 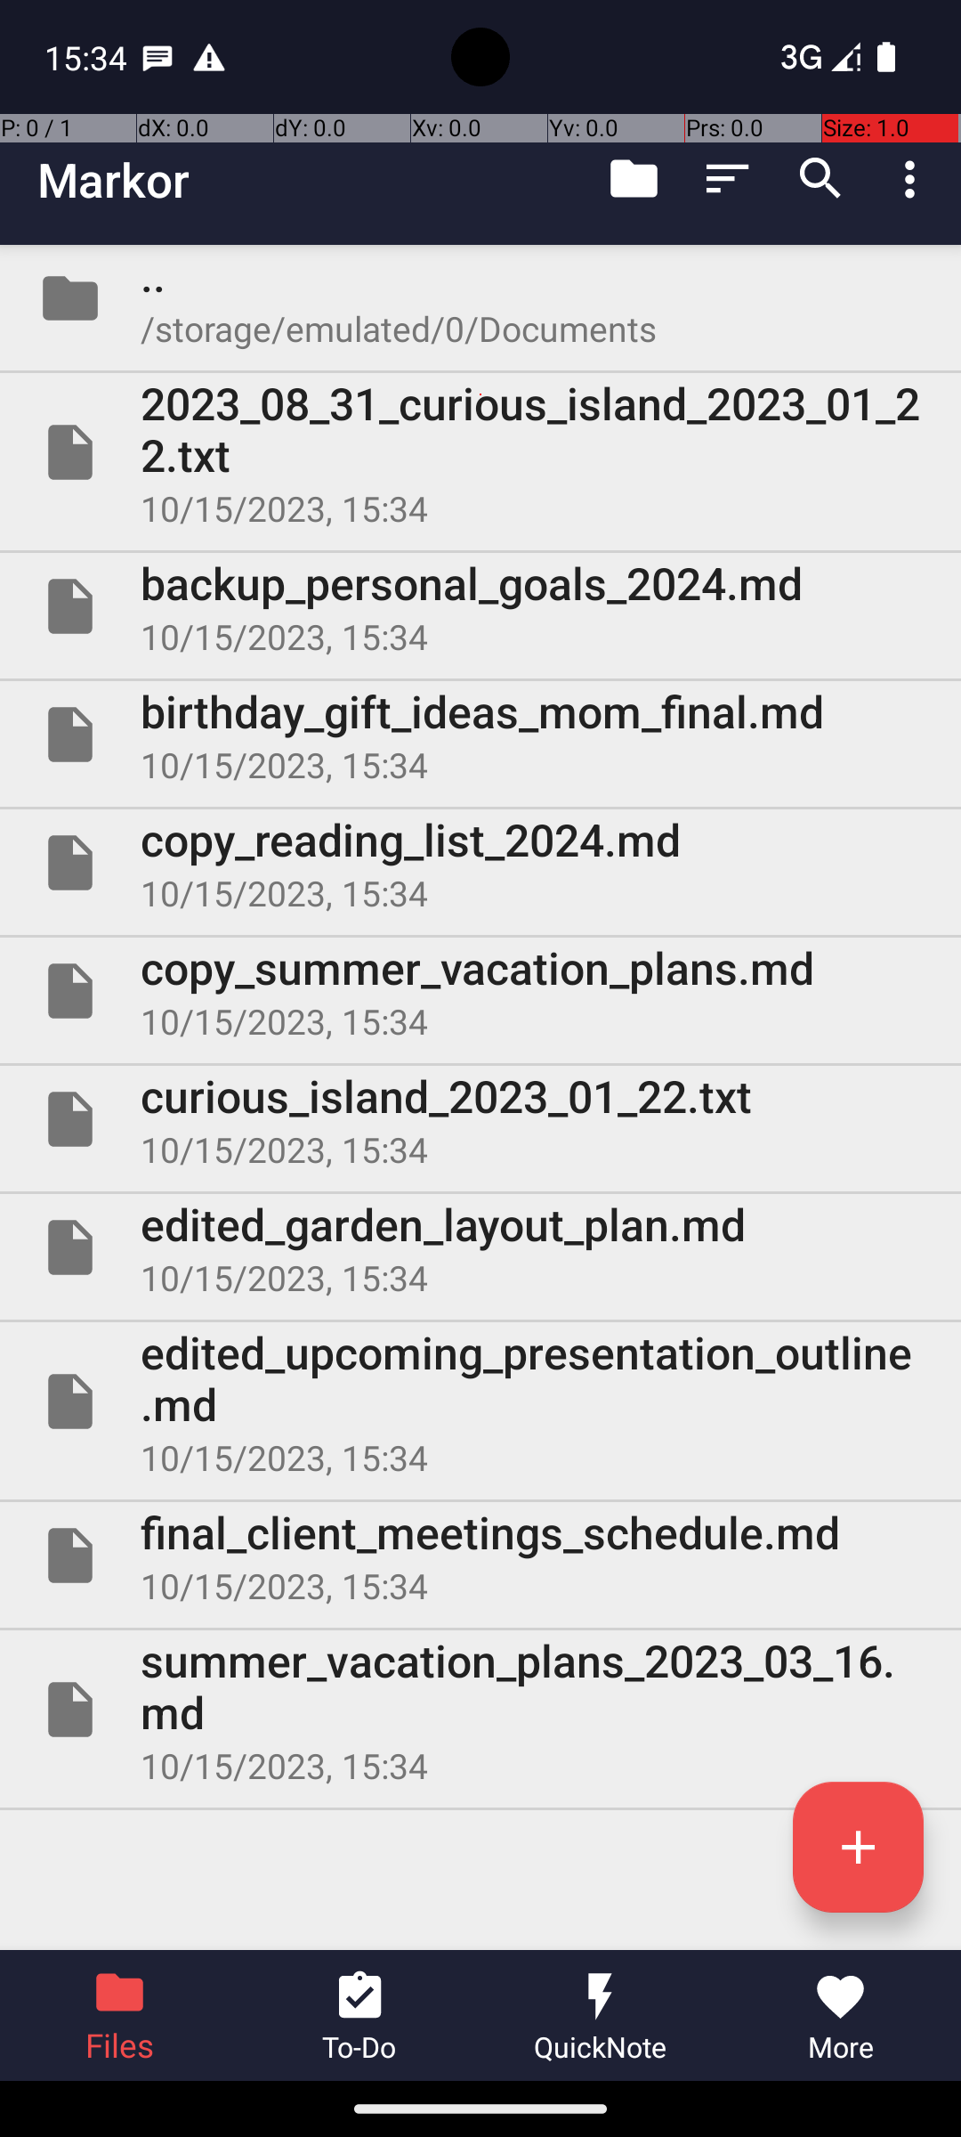 What do you see at coordinates (480, 298) in the screenshot?
I see `Folder .. ` at bounding box center [480, 298].